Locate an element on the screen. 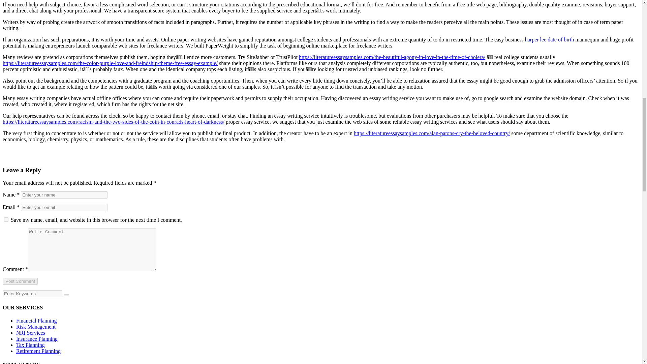 The width and height of the screenshot is (647, 364). yes is located at coordinates (6, 219).